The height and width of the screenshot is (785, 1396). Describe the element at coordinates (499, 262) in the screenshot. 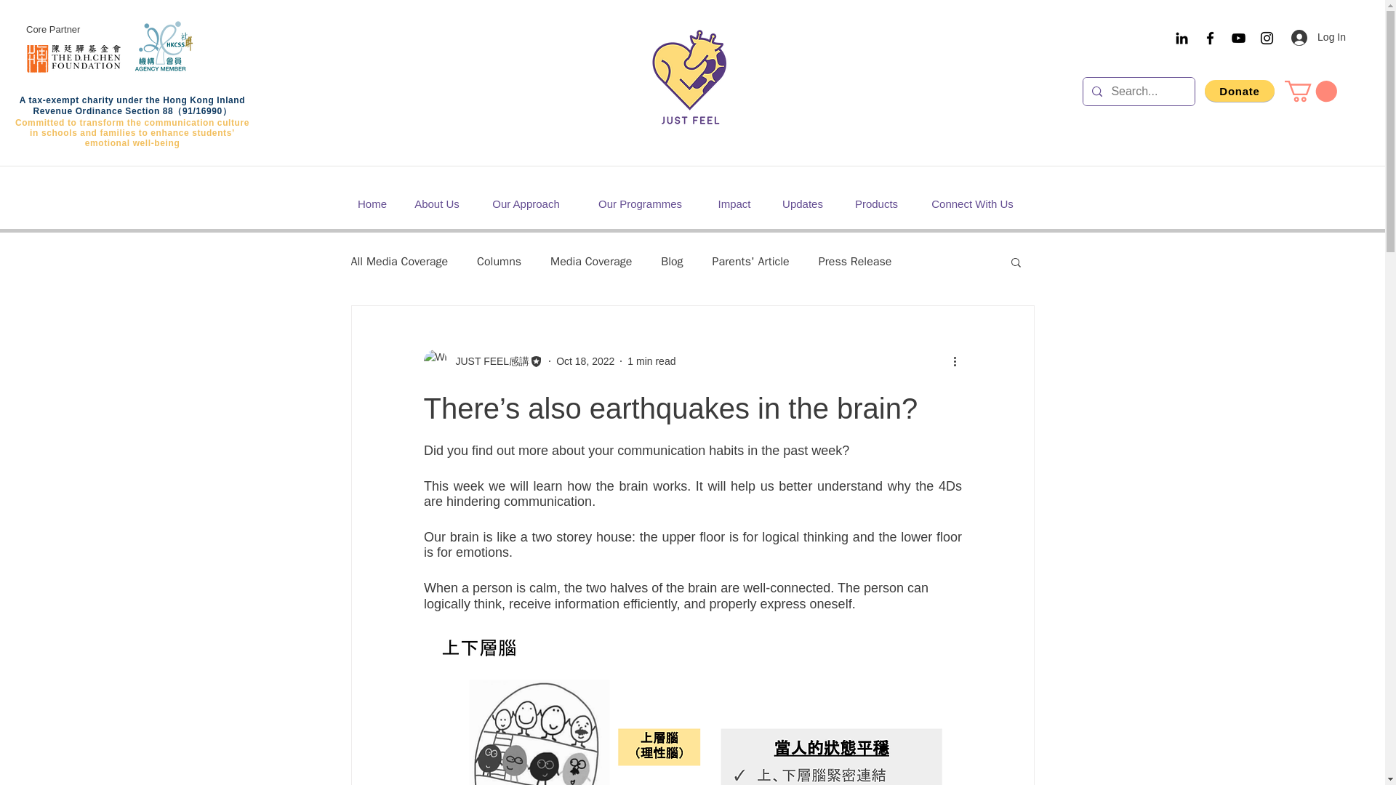

I see `Columns` at that location.